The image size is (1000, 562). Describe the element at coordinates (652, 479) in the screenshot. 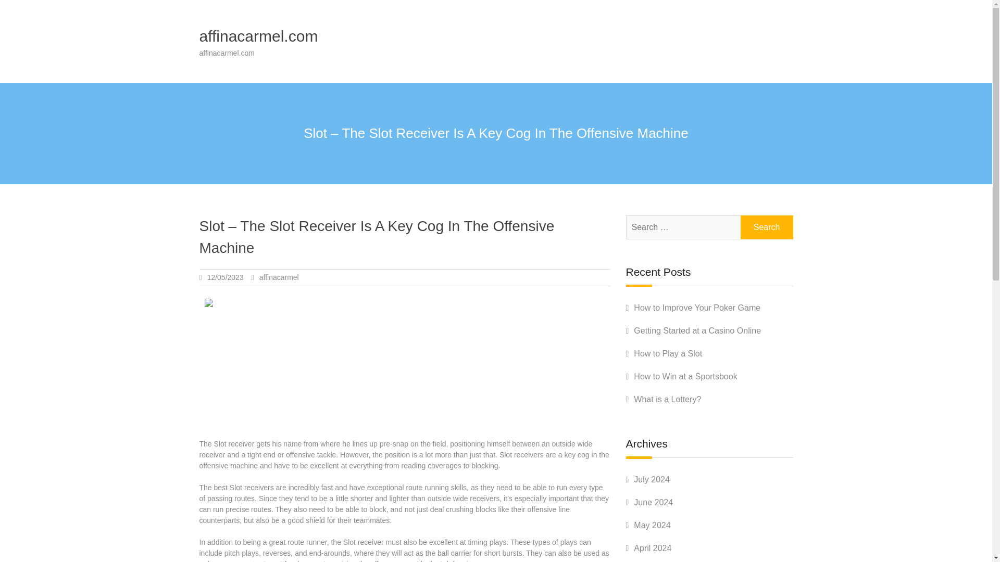

I see `July 2024` at that location.